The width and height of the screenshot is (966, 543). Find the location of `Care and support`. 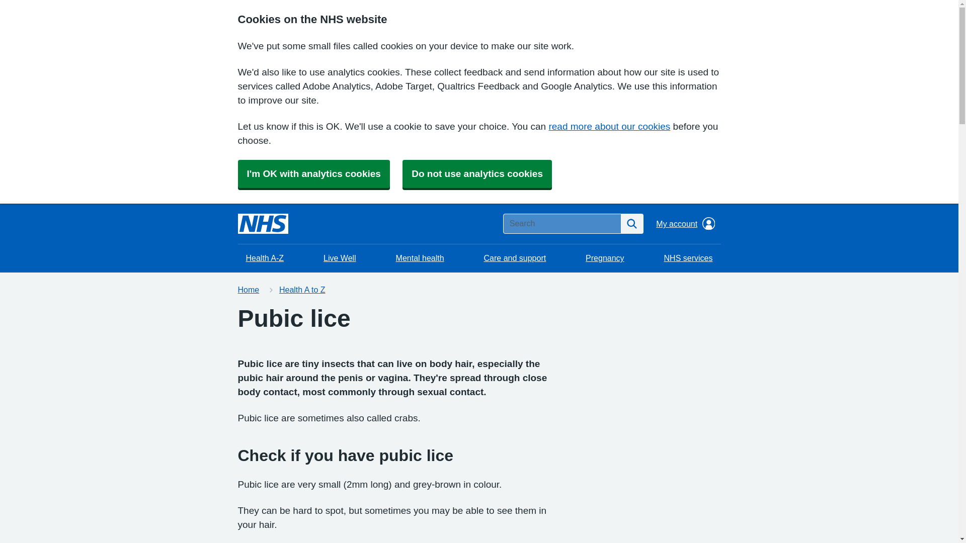

Care and support is located at coordinates (515, 258).